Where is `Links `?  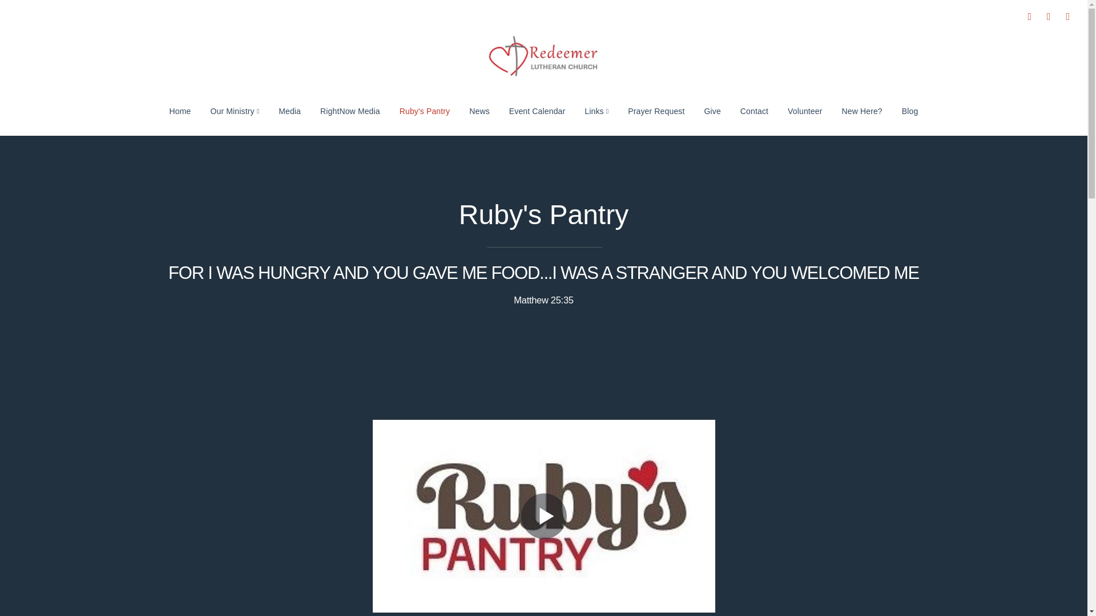 Links  is located at coordinates (596, 111).